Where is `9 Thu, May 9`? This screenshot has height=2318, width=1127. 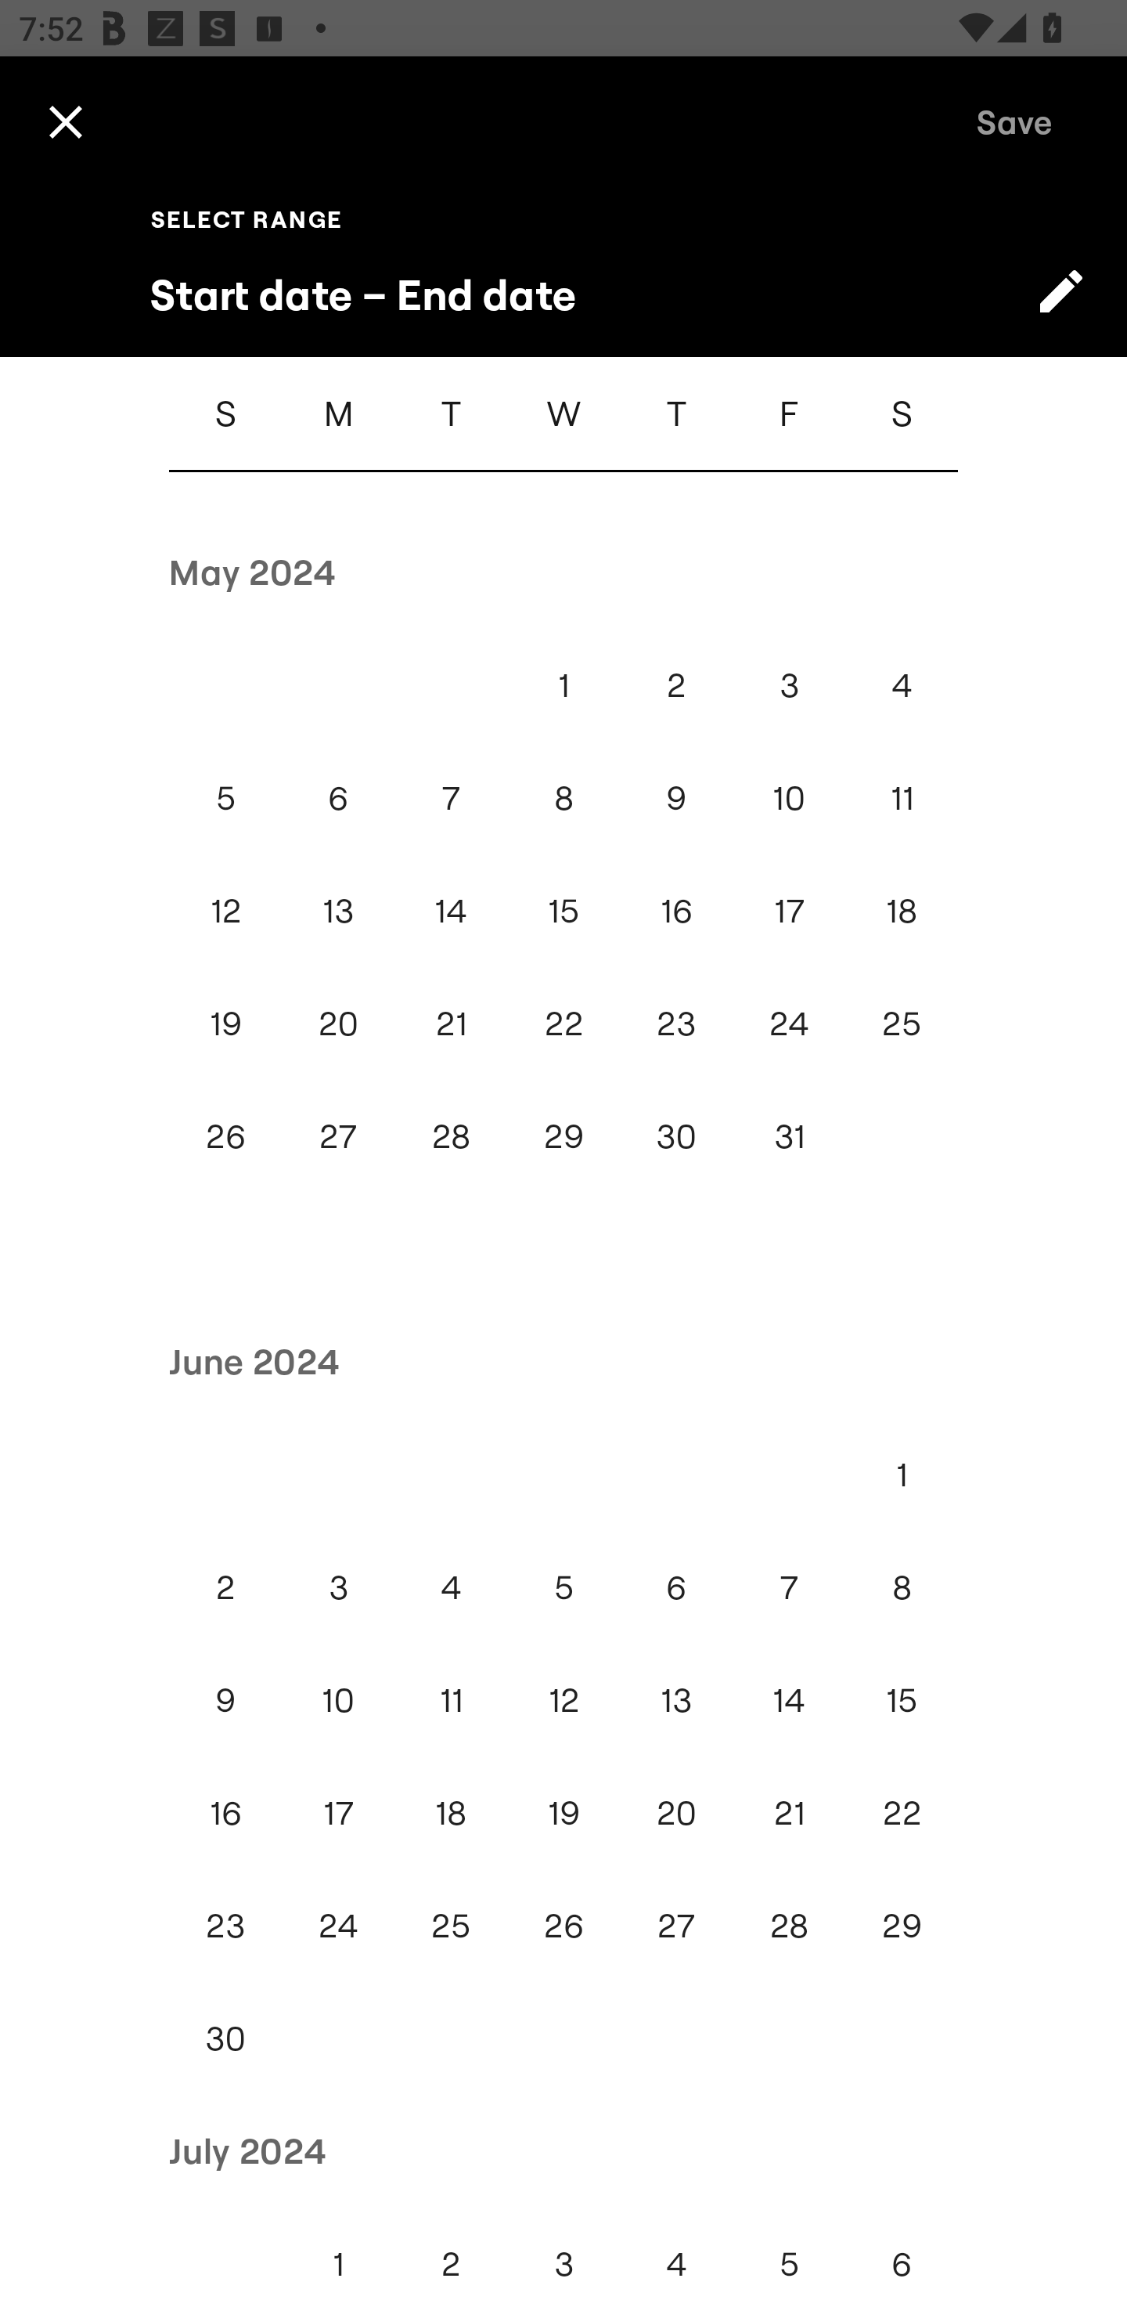
9 Thu, May 9 is located at coordinates (676, 799).